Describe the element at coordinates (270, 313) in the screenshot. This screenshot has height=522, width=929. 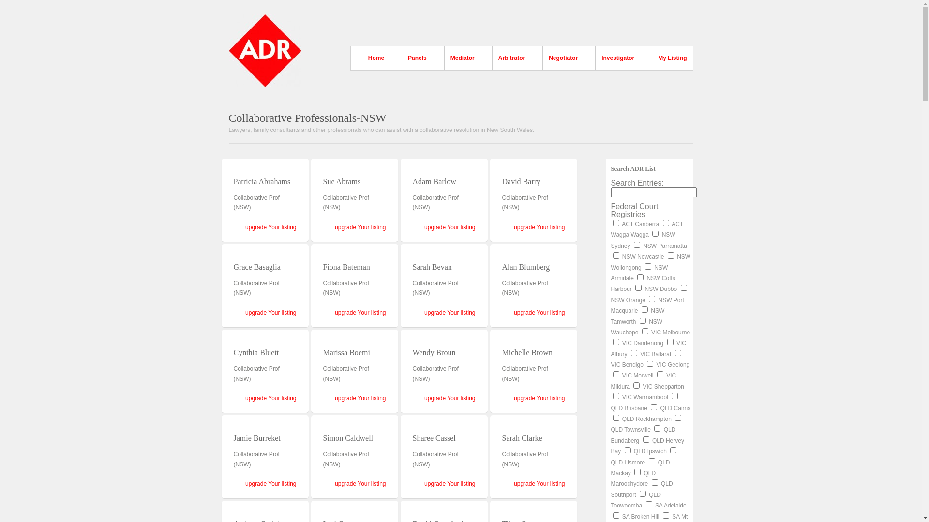
I see `upgrade Your listing` at that location.